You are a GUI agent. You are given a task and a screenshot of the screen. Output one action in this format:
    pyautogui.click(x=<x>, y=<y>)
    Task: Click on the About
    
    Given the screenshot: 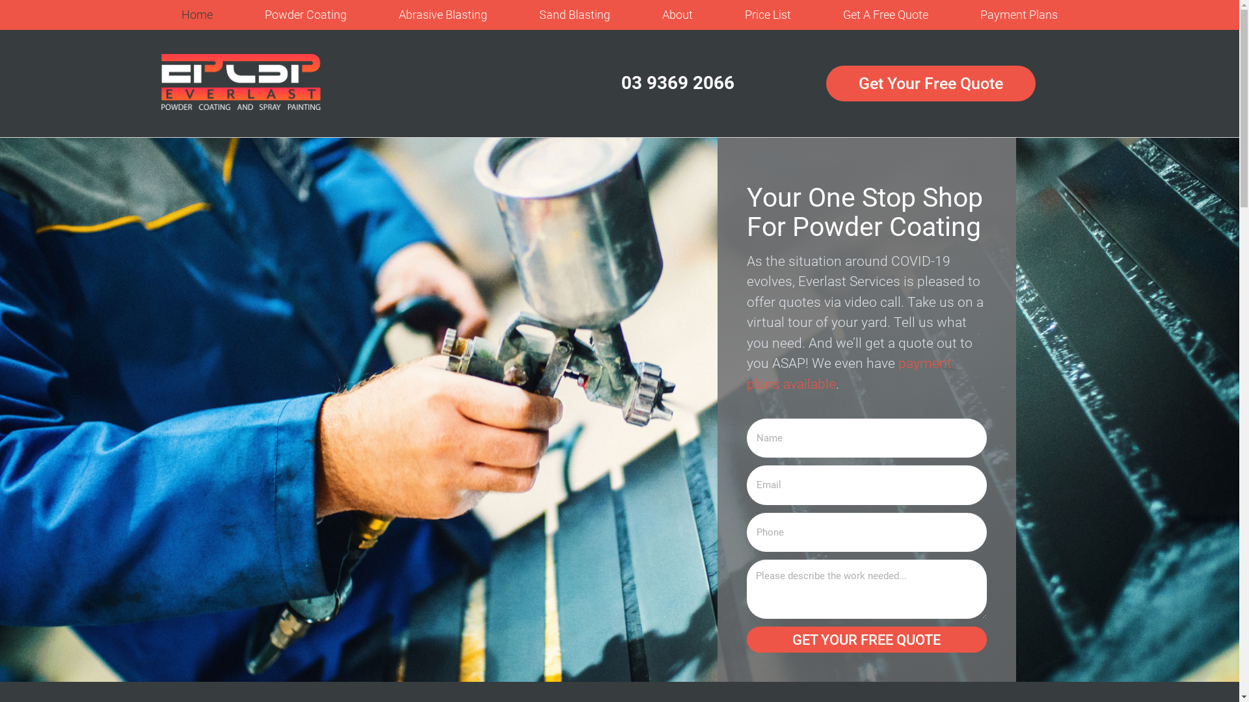 What is the action you would take?
    pyautogui.click(x=678, y=15)
    